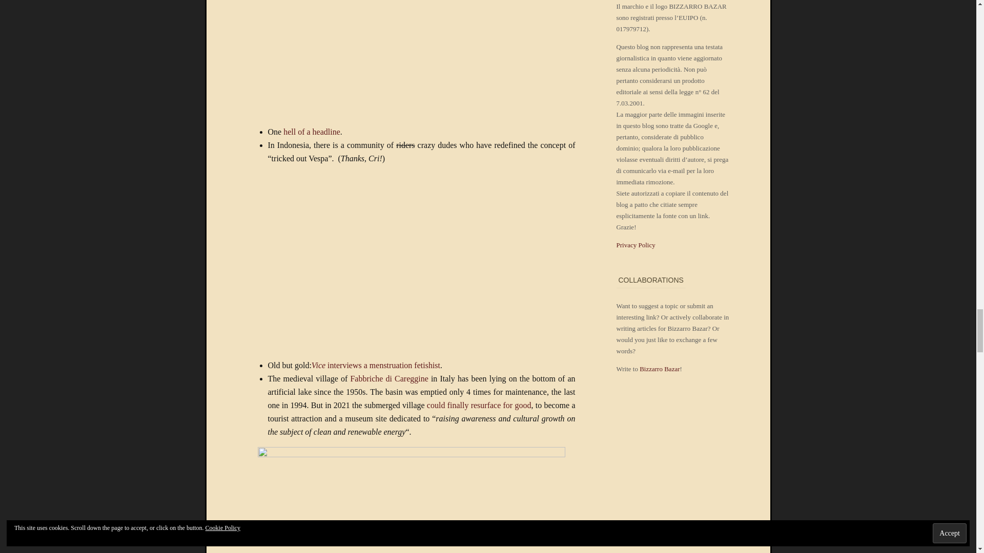 This screenshot has height=553, width=984. Describe the element at coordinates (389, 379) in the screenshot. I see `Fabbriche di Careggine` at that location.